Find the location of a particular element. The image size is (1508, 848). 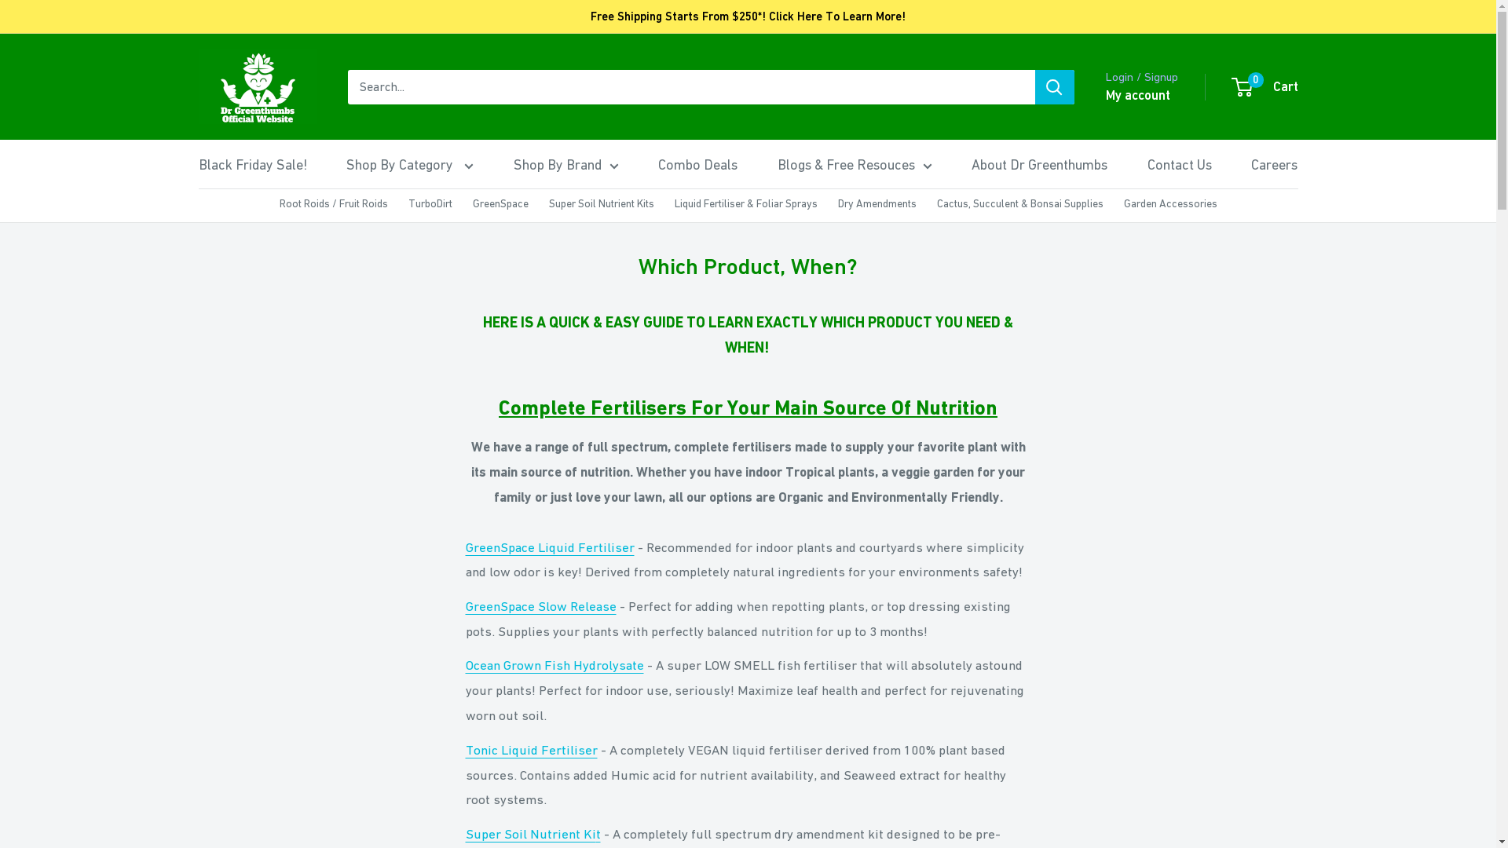

Blogs & Free Resouces is located at coordinates (855, 165).